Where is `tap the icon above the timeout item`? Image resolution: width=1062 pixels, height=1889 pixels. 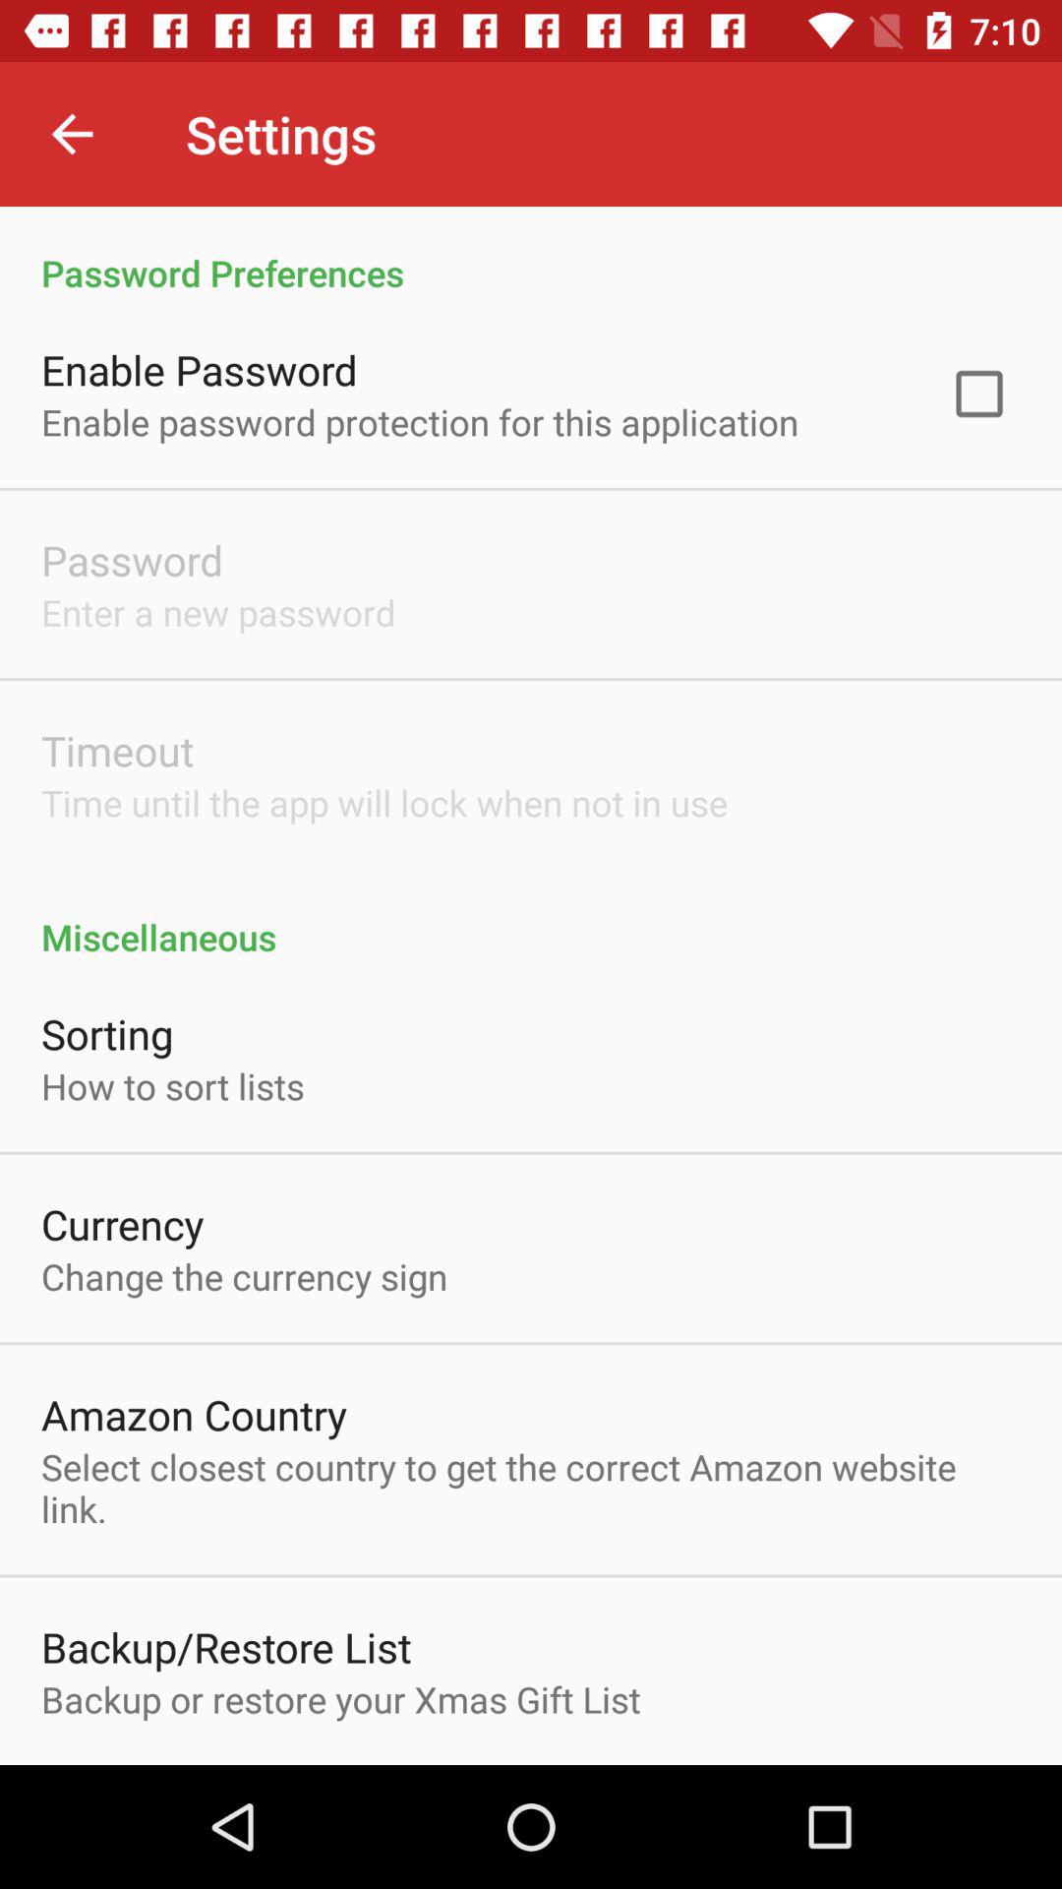 tap the icon above the timeout item is located at coordinates (218, 612).